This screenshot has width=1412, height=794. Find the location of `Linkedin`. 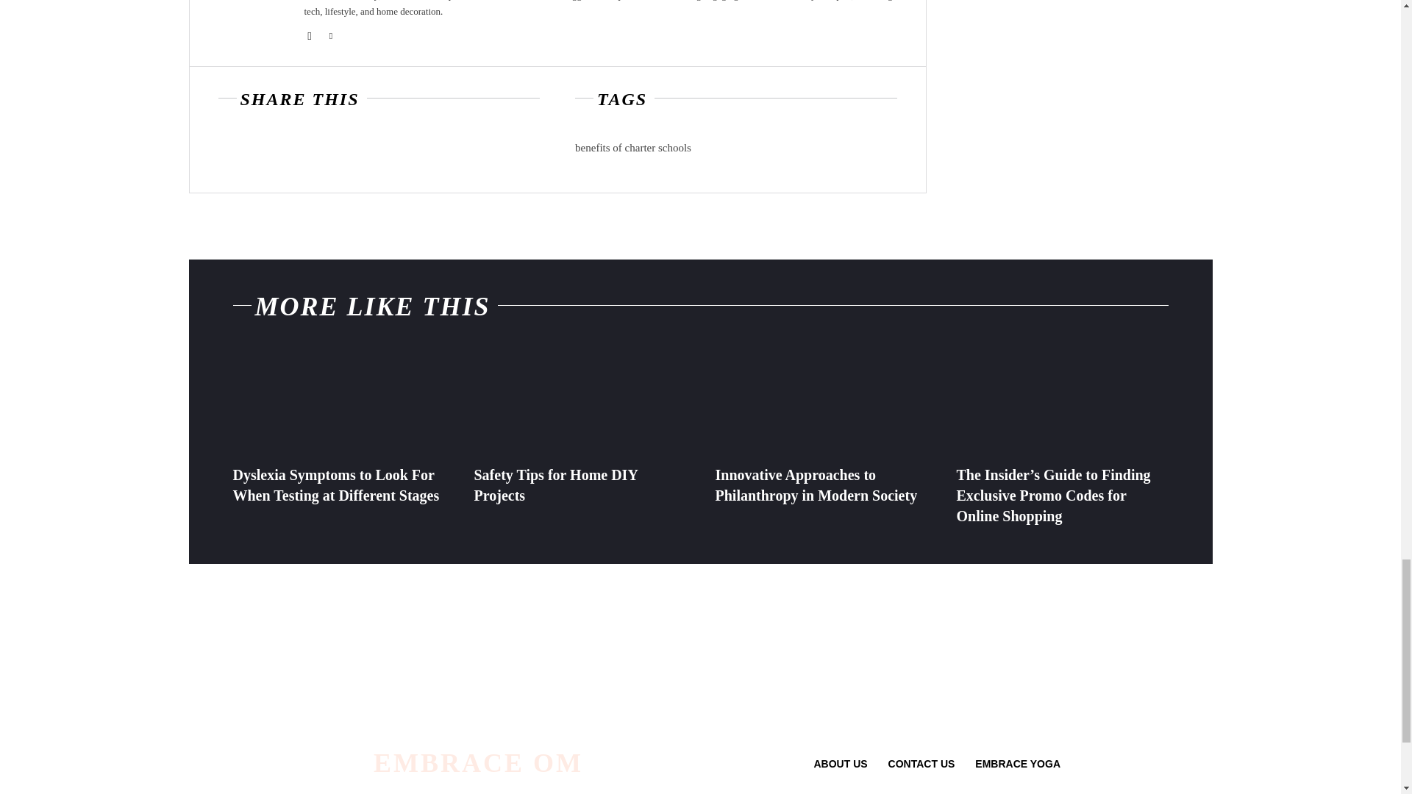

Linkedin is located at coordinates (329, 32).